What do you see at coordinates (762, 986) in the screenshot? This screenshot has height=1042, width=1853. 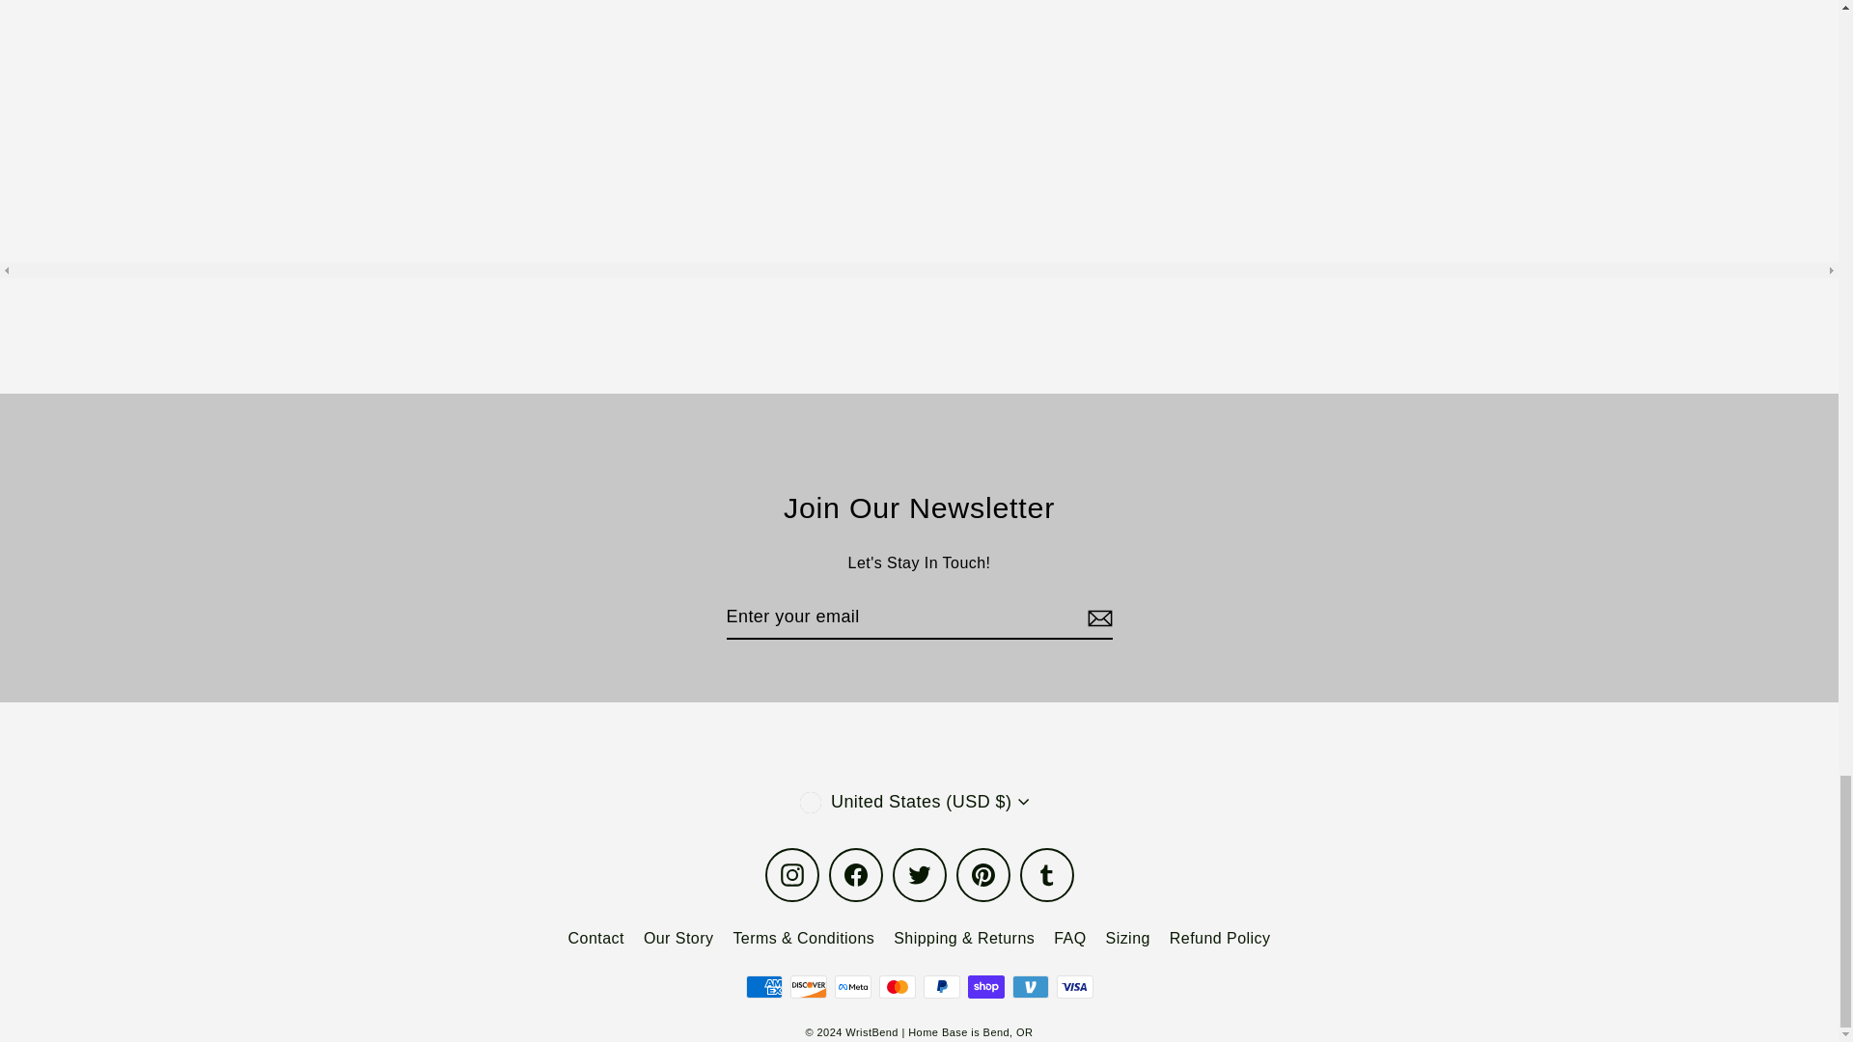 I see `American Express` at bounding box center [762, 986].